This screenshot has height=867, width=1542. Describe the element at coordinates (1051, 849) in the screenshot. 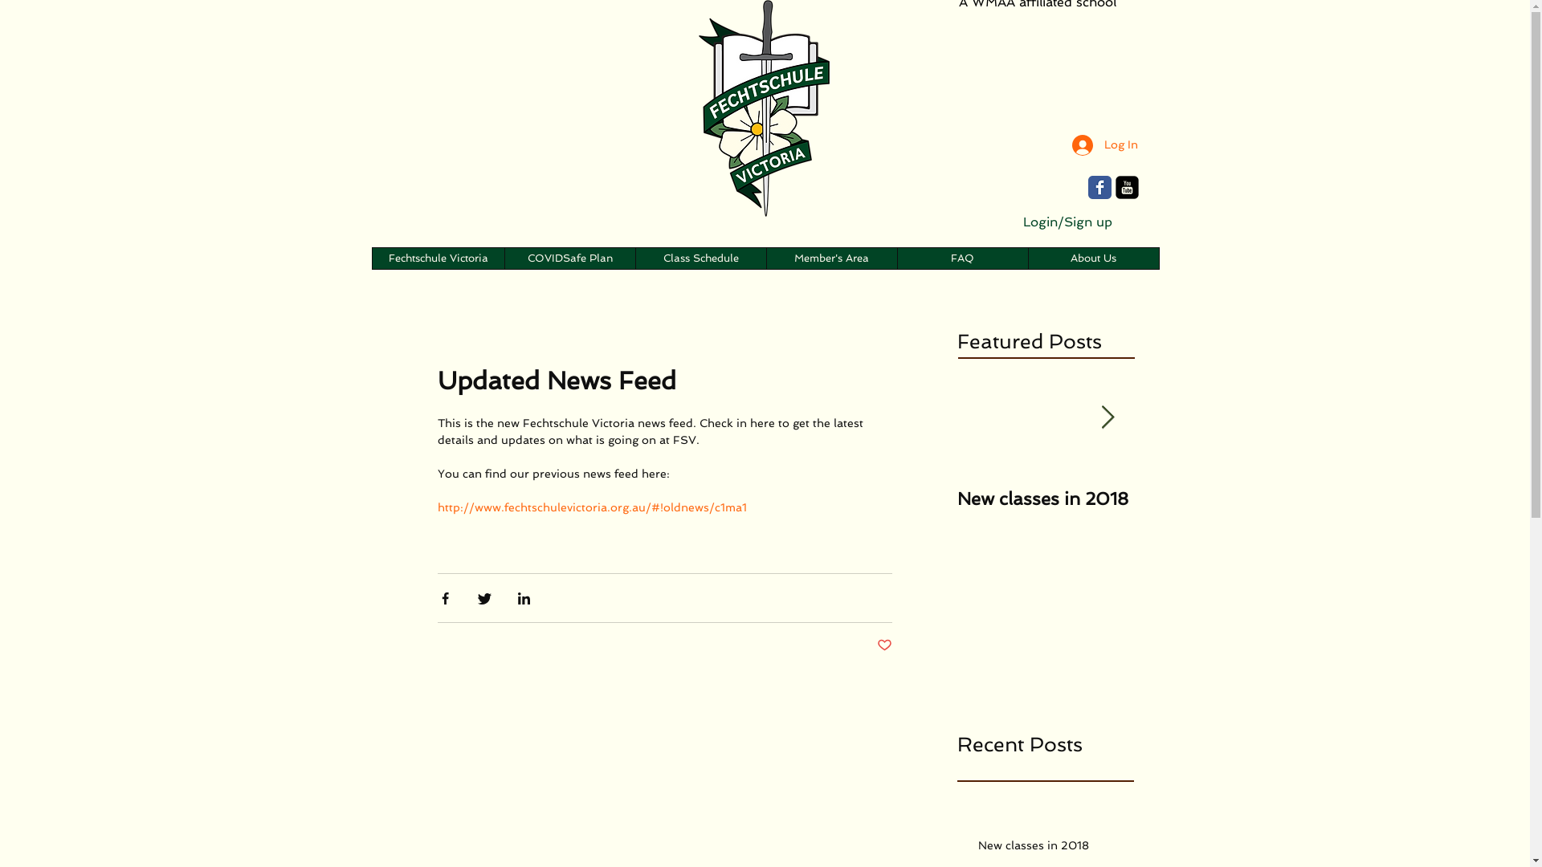

I see `New classes in 2018` at that location.